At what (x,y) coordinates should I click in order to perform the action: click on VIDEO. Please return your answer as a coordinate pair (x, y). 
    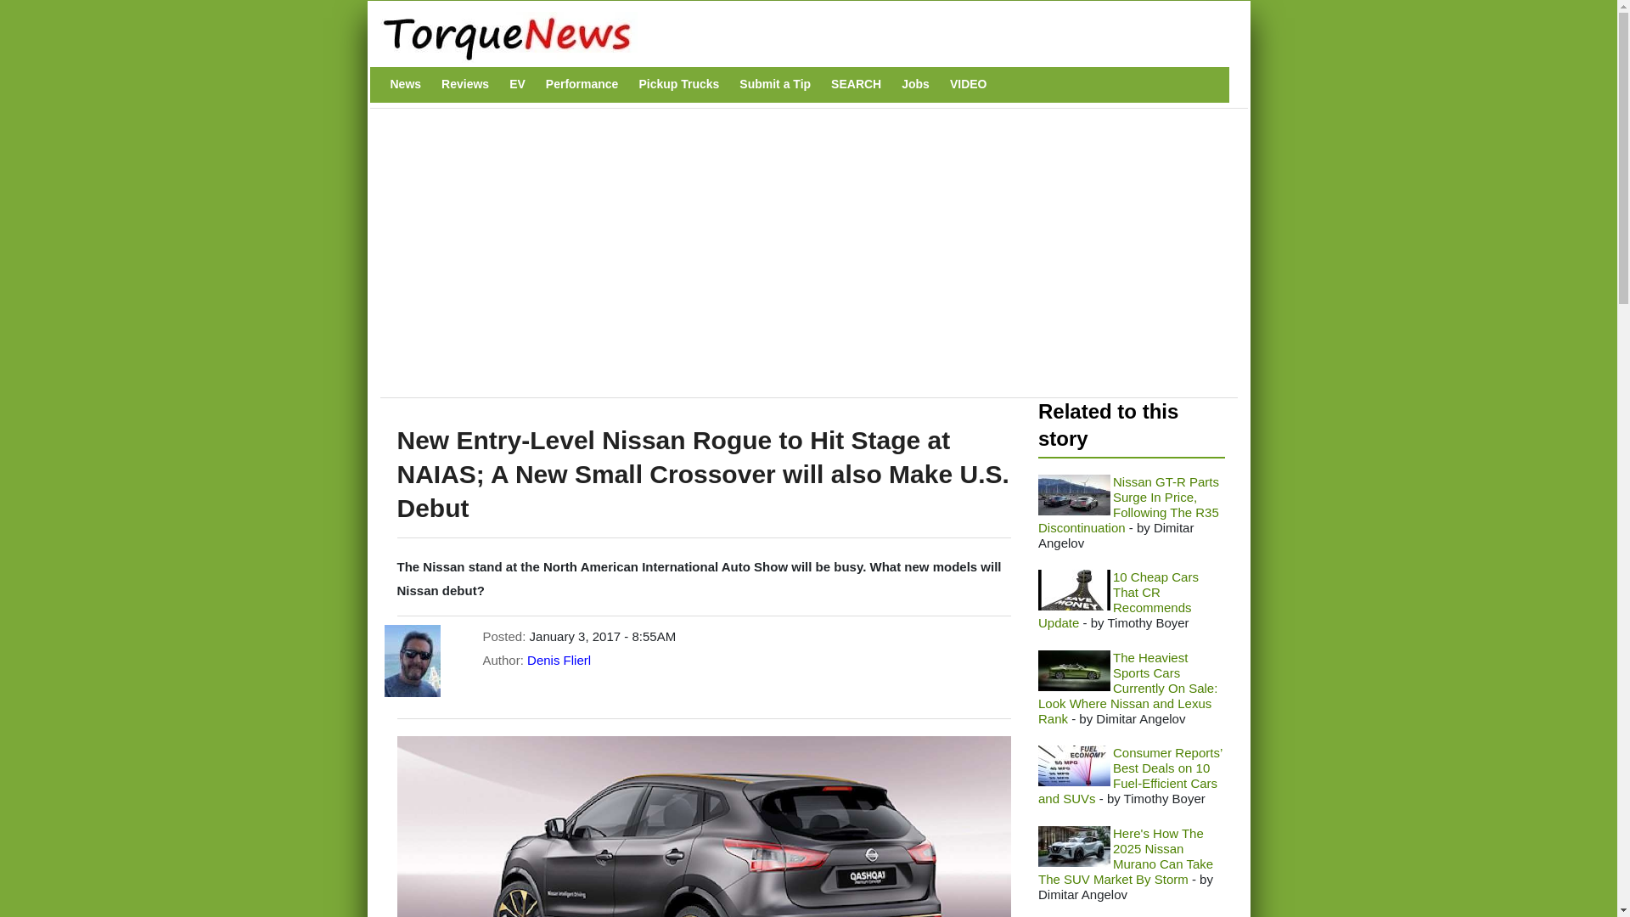
    Looking at the image, I should click on (969, 84).